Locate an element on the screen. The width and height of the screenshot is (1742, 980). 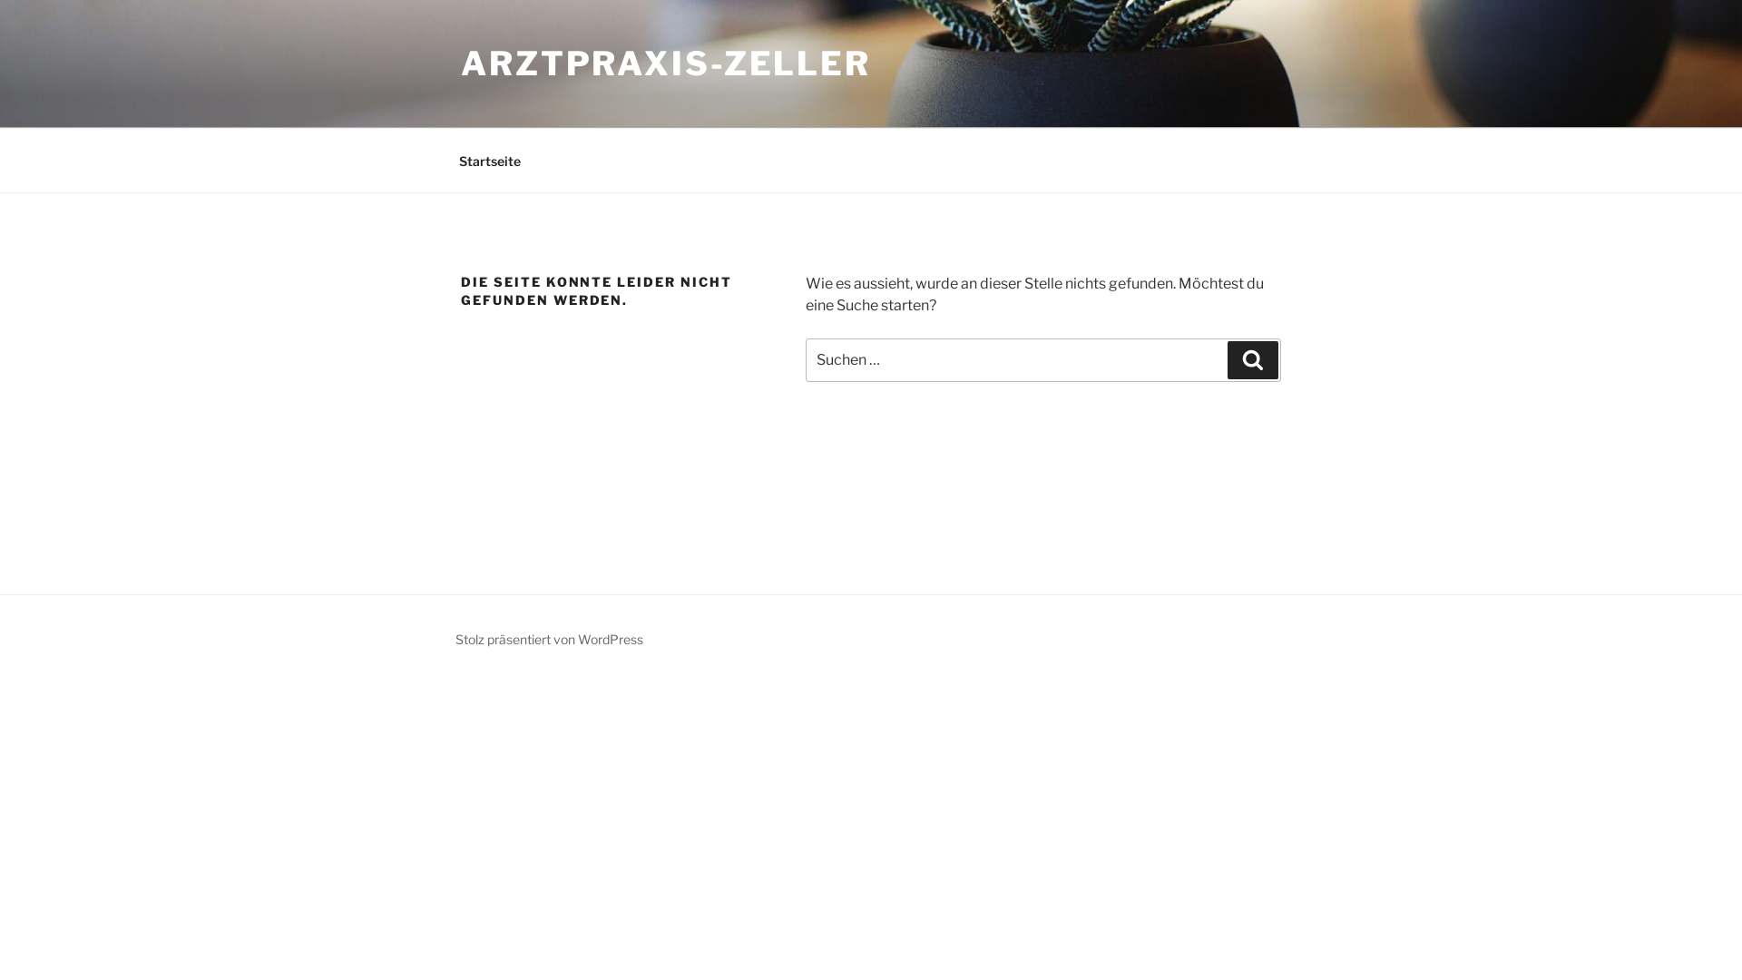
Suchen is located at coordinates (1253, 360).